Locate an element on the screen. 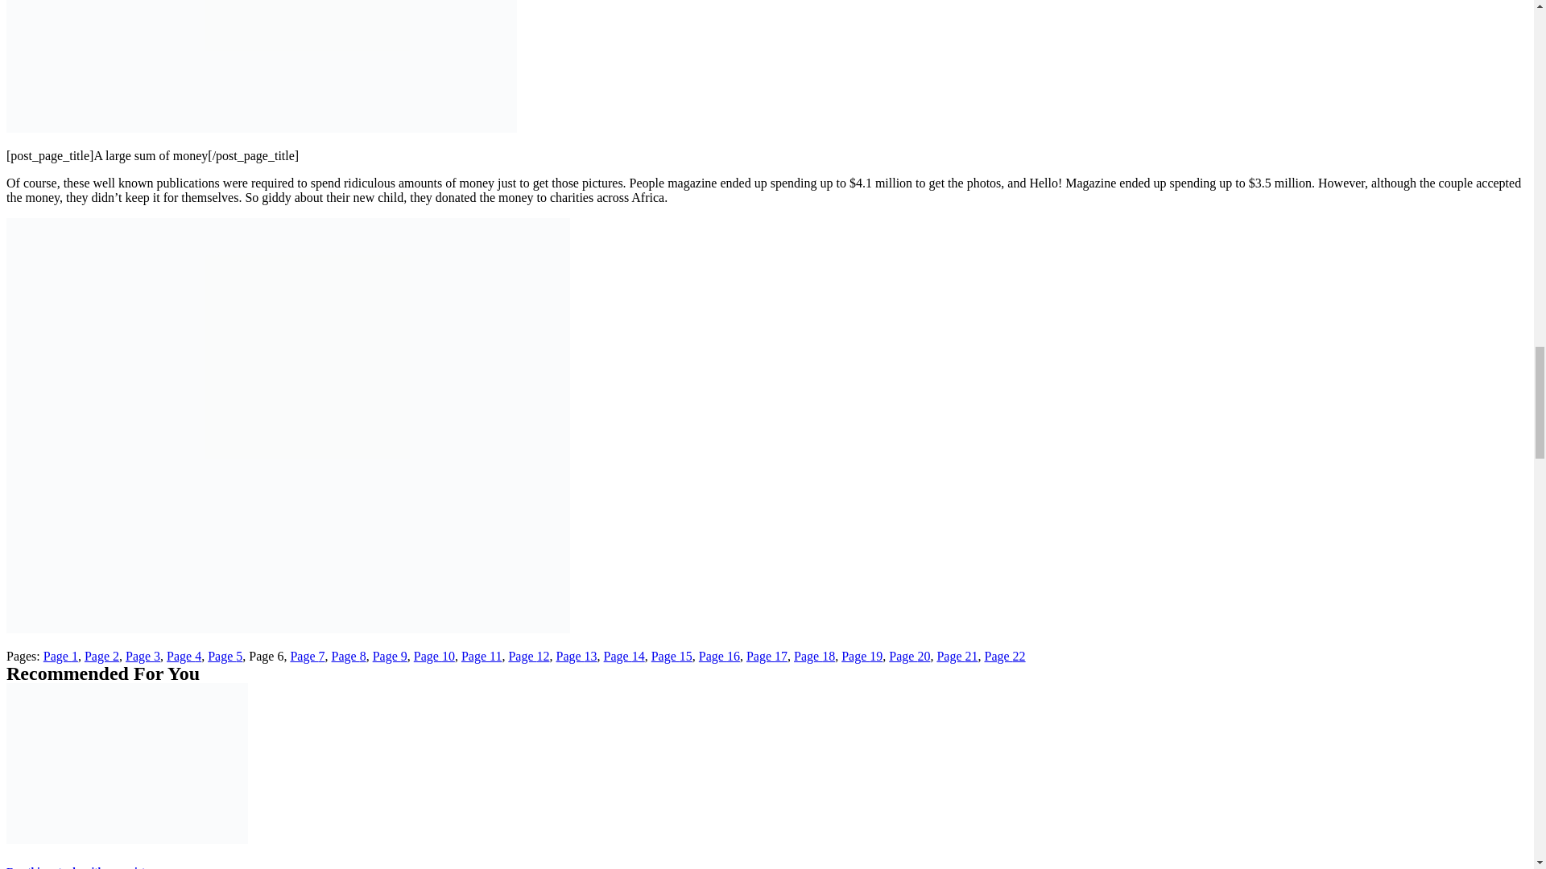  Page 22 is located at coordinates (1003, 656).